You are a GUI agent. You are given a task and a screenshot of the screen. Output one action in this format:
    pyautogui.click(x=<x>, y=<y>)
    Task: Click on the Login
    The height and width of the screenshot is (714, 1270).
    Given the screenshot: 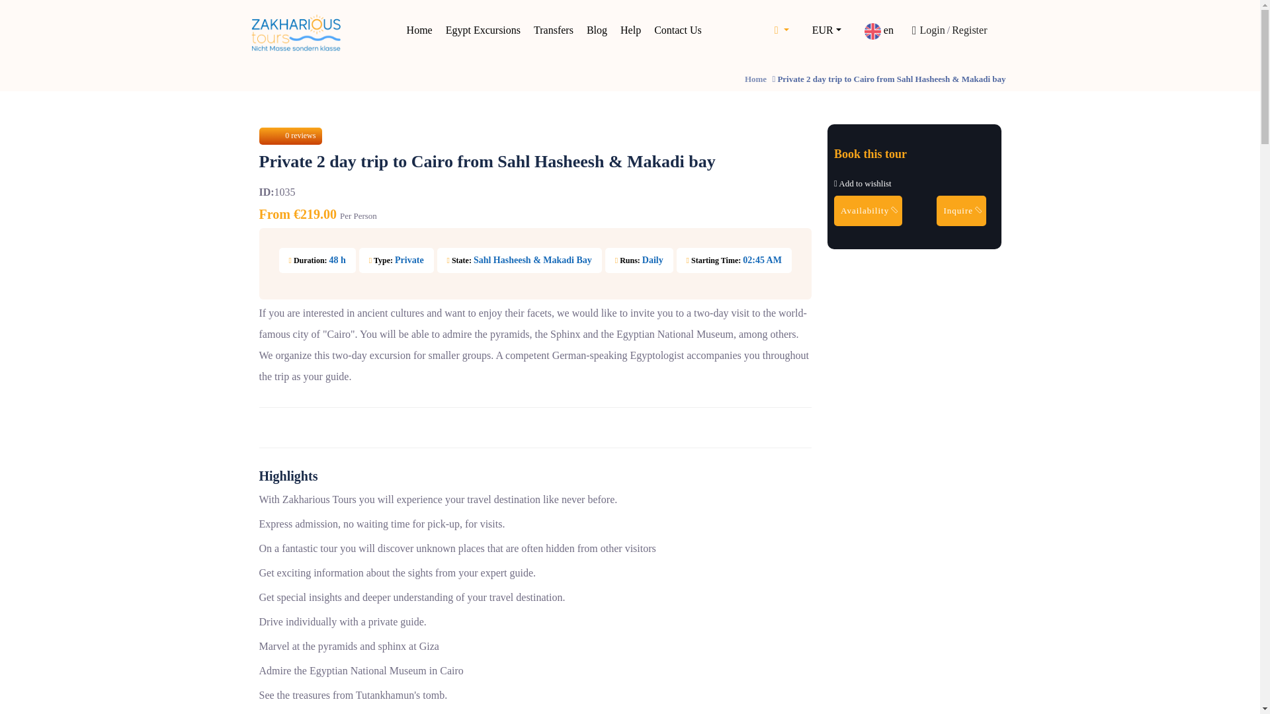 What is the action you would take?
    pyautogui.click(x=929, y=30)
    